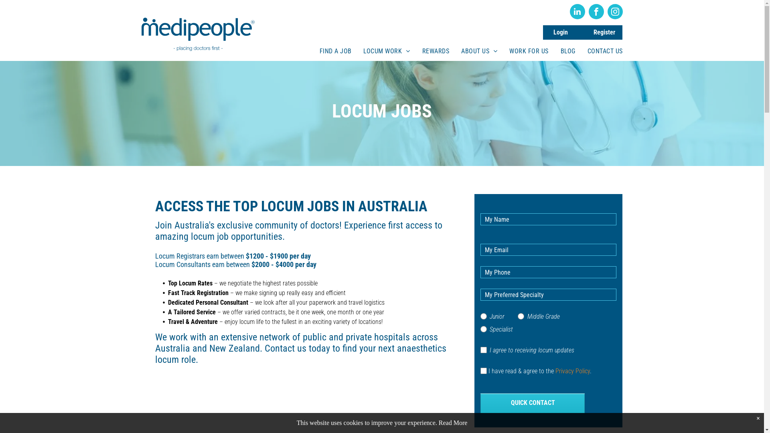 The width and height of the screenshot is (770, 433). Describe the element at coordinates (533, 403) in the screenshot. I see `QUICK CONTACT` at that location.